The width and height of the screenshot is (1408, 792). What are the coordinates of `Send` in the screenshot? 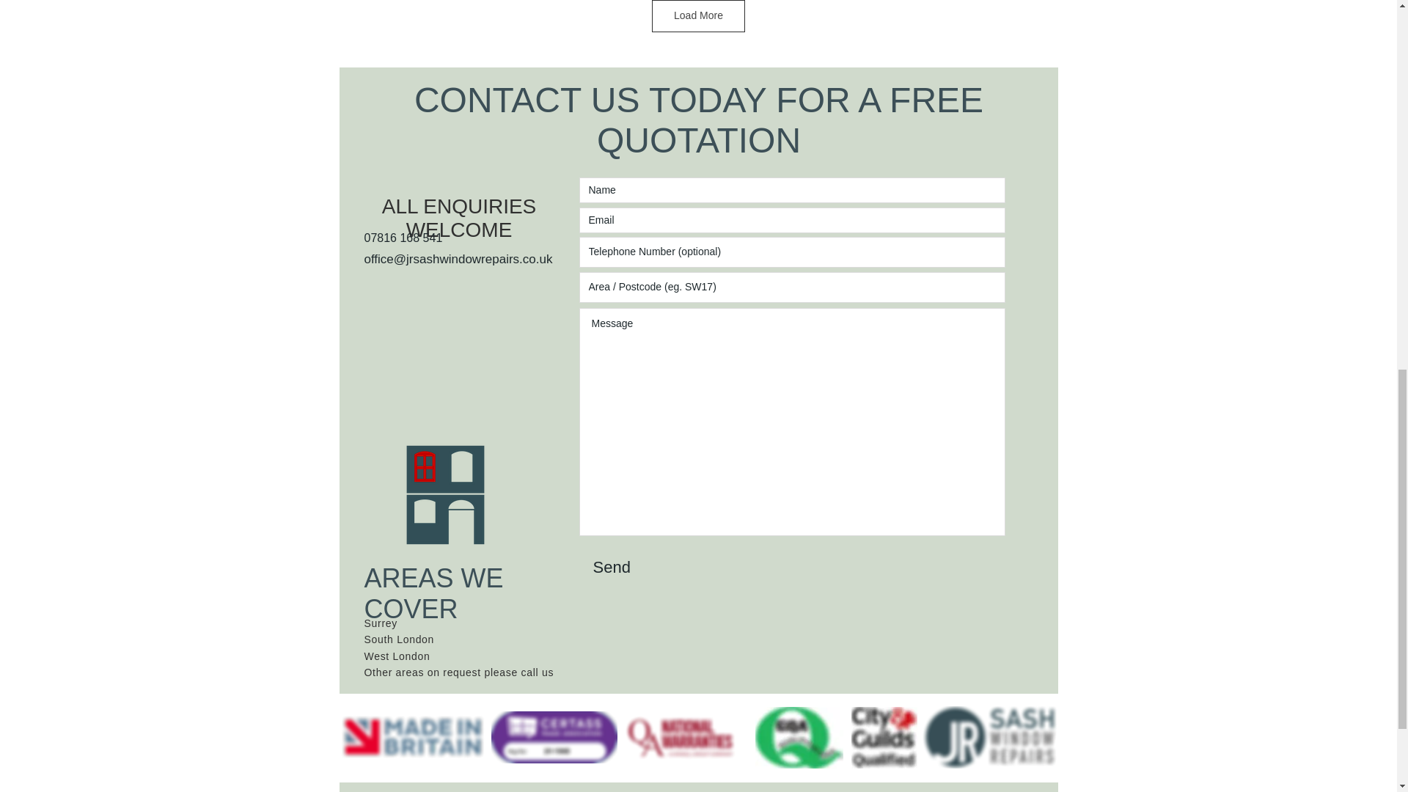 It's located at (616, 568).